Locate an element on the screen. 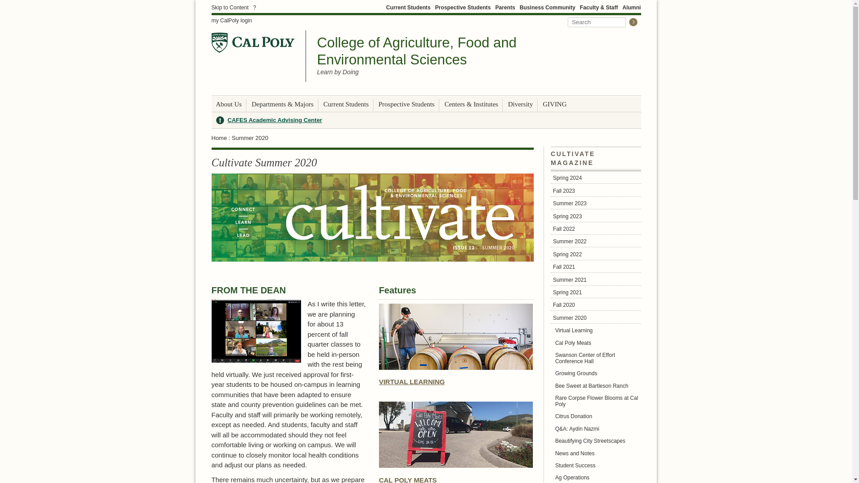 This screenshot has width=859, height=483. my CalPoly login is located at coordinates (231, 21).